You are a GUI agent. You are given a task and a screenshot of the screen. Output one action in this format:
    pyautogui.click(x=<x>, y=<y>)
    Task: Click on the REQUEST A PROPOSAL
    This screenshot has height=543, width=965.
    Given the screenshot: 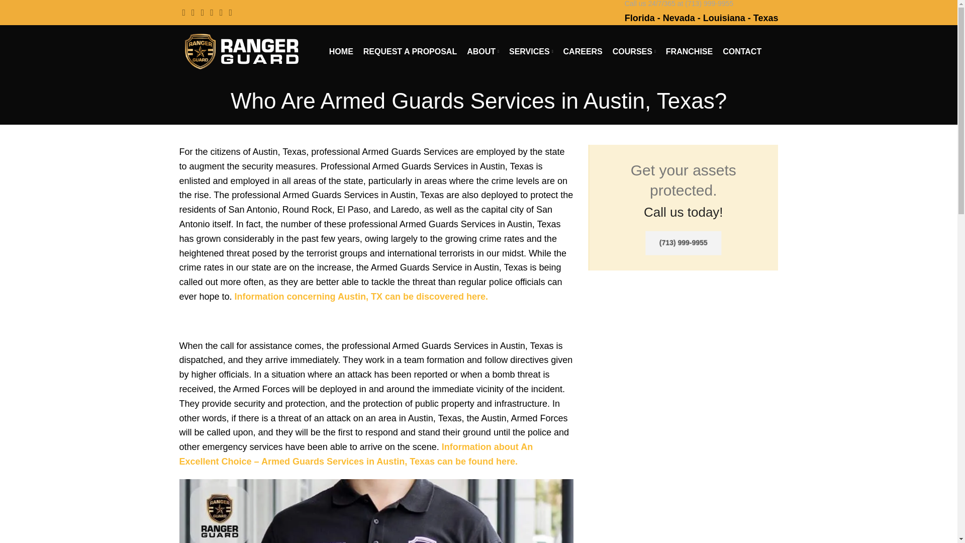 What is the action you would take?
    pyautogui.click(x=410, y=51)
    